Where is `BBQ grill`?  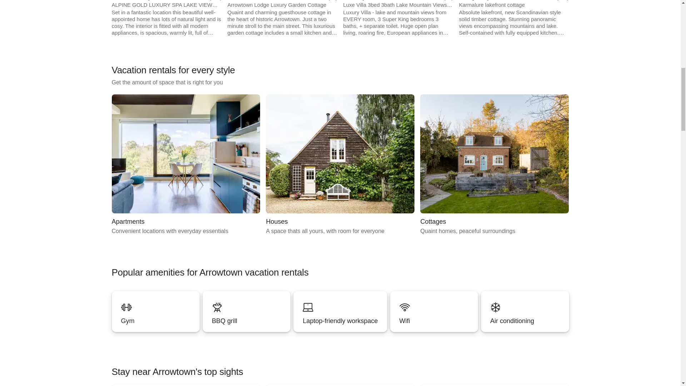
BBQ grill is located at coordinates (340, 311).